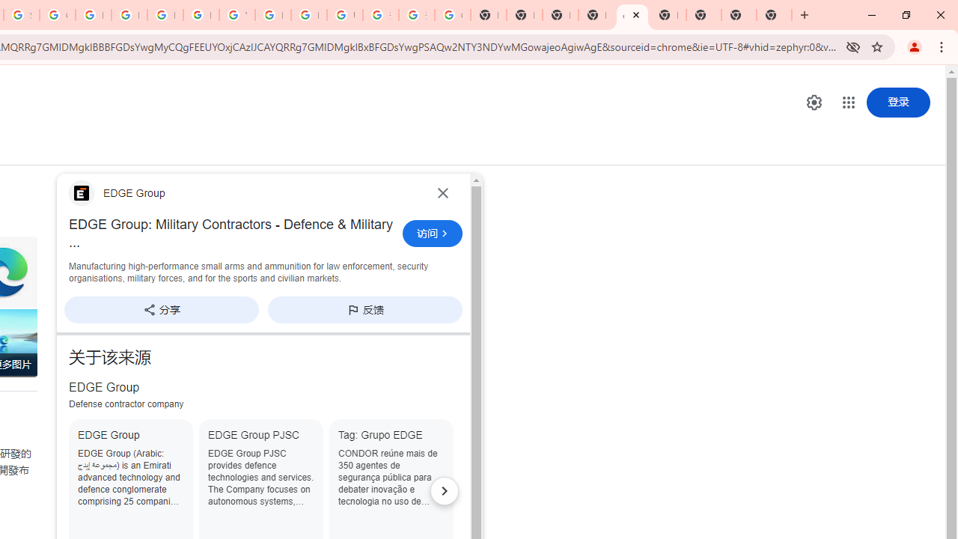  What do you see at coordinates (452, 15) in the screenshot?
I see `Google Images` at bounding box center [452, 15].